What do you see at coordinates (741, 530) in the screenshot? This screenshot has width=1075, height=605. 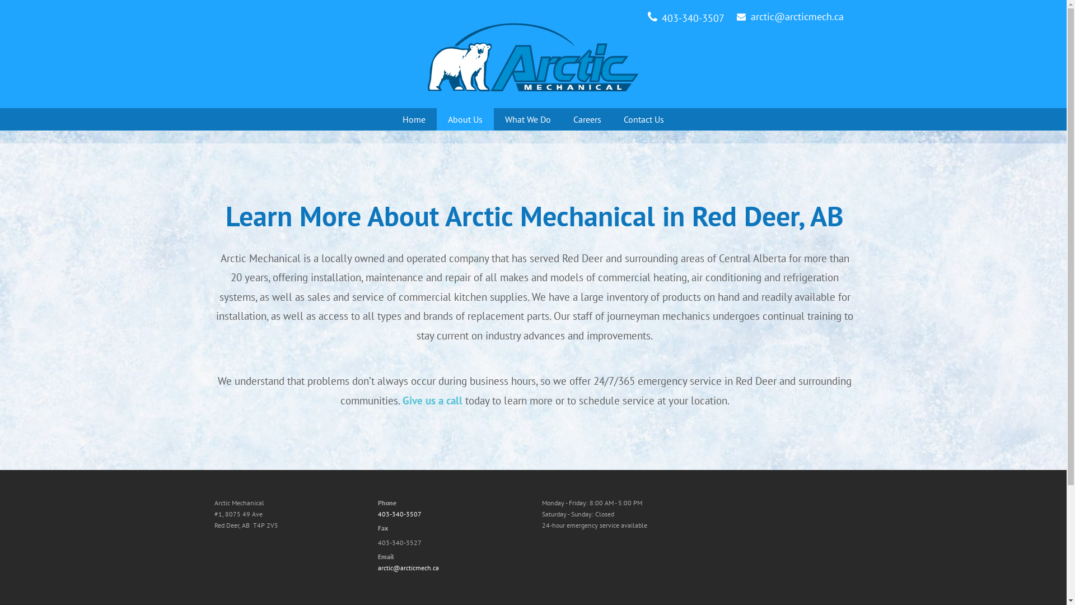 I see `Embedded Content` at bounding box center [741, 530].